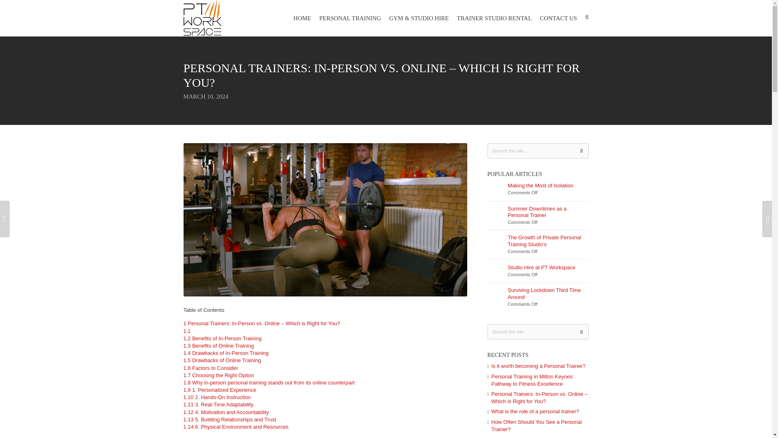 The height and width of the screenshot is (438, 778). I want to click on 1.14 6. Physical Environment and Resources, so click(235, 427).